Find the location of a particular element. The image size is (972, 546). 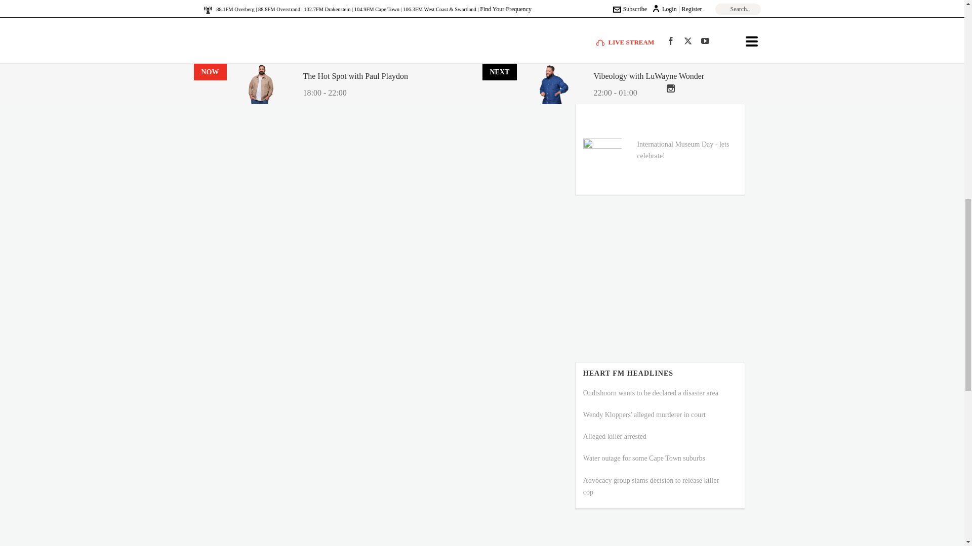

International Day of Biological Diversity is located at coordinates (680, 94).